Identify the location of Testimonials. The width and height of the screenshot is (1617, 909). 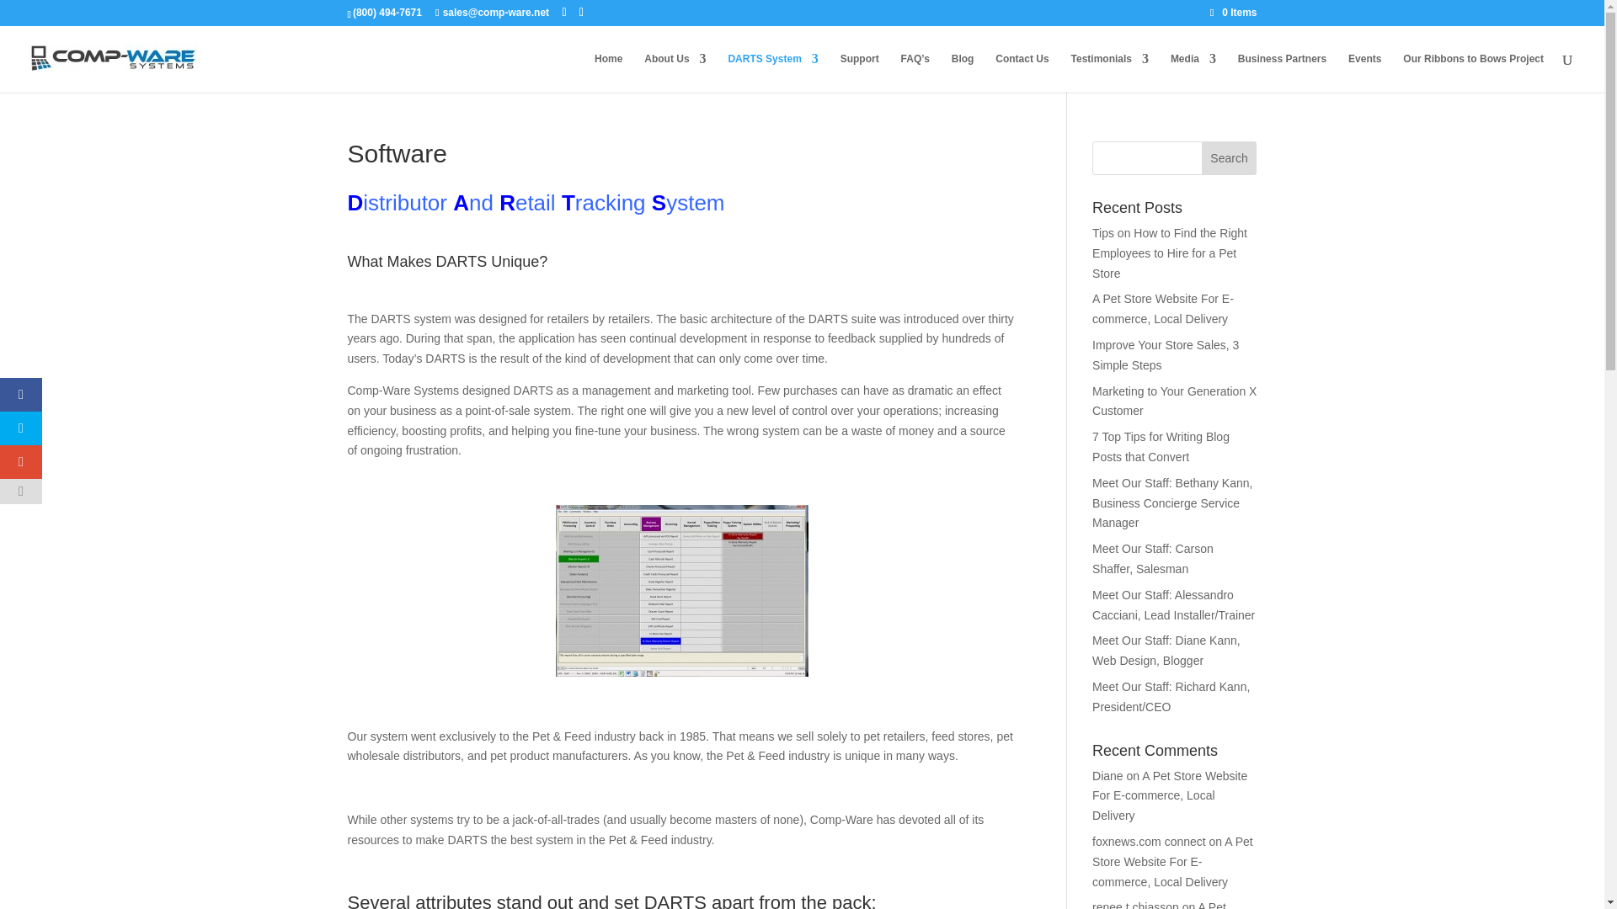
(1109, 72).